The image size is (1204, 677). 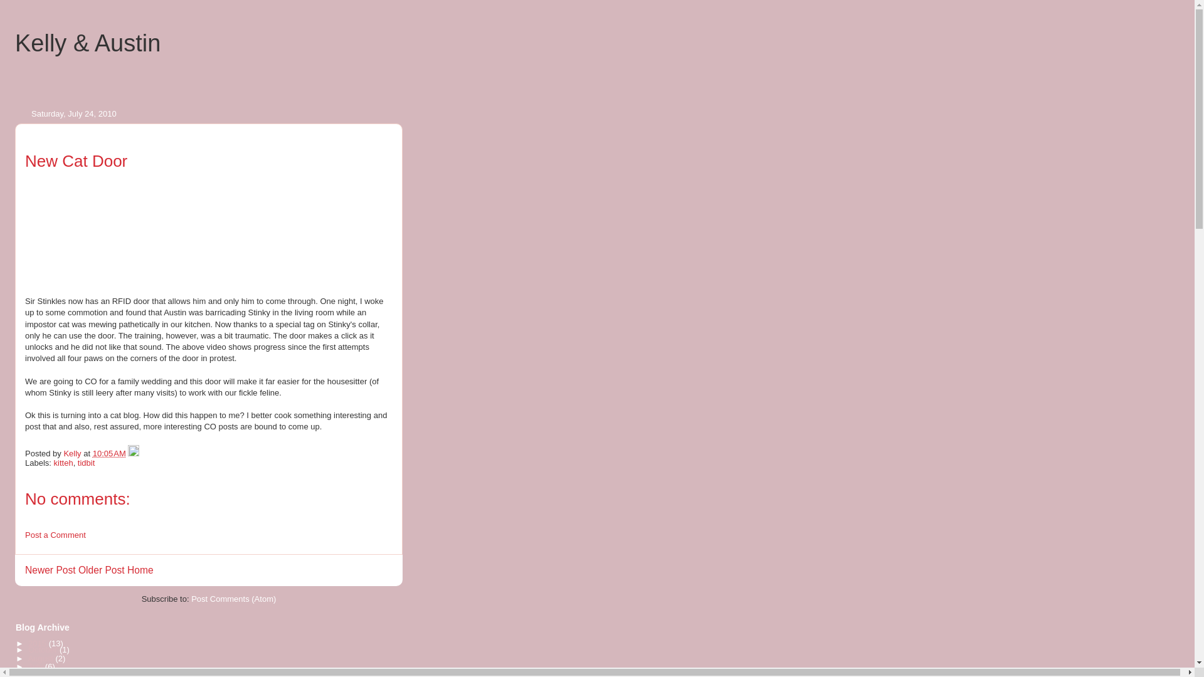 I want to click on Kelly, so click(x=73, y=454).